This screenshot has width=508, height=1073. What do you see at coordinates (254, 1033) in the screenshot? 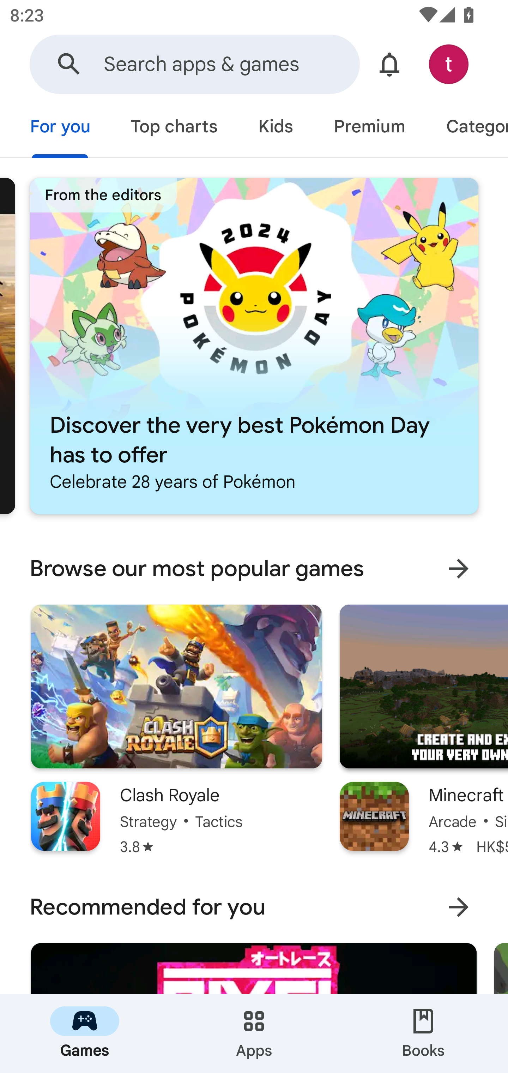
I see `Apps` at bounding box center [254, 1033].